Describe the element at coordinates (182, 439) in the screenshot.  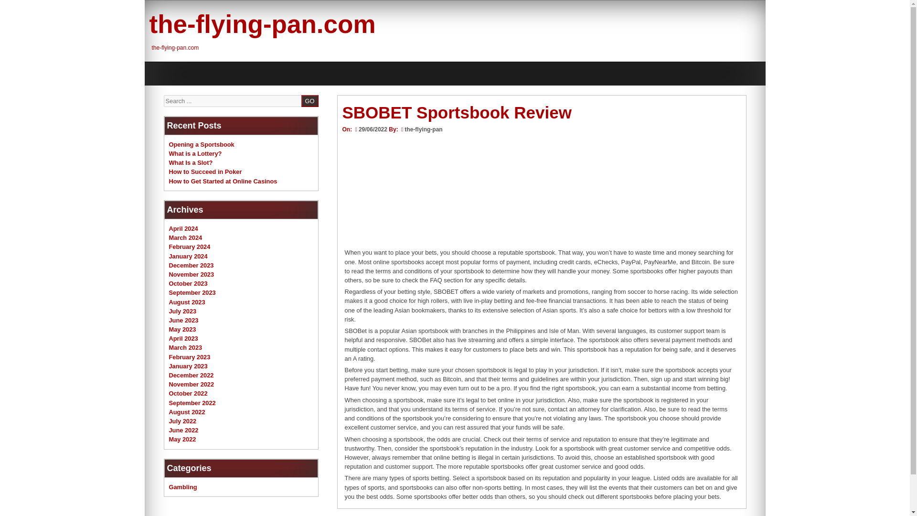
I see `May 2022` at that location.